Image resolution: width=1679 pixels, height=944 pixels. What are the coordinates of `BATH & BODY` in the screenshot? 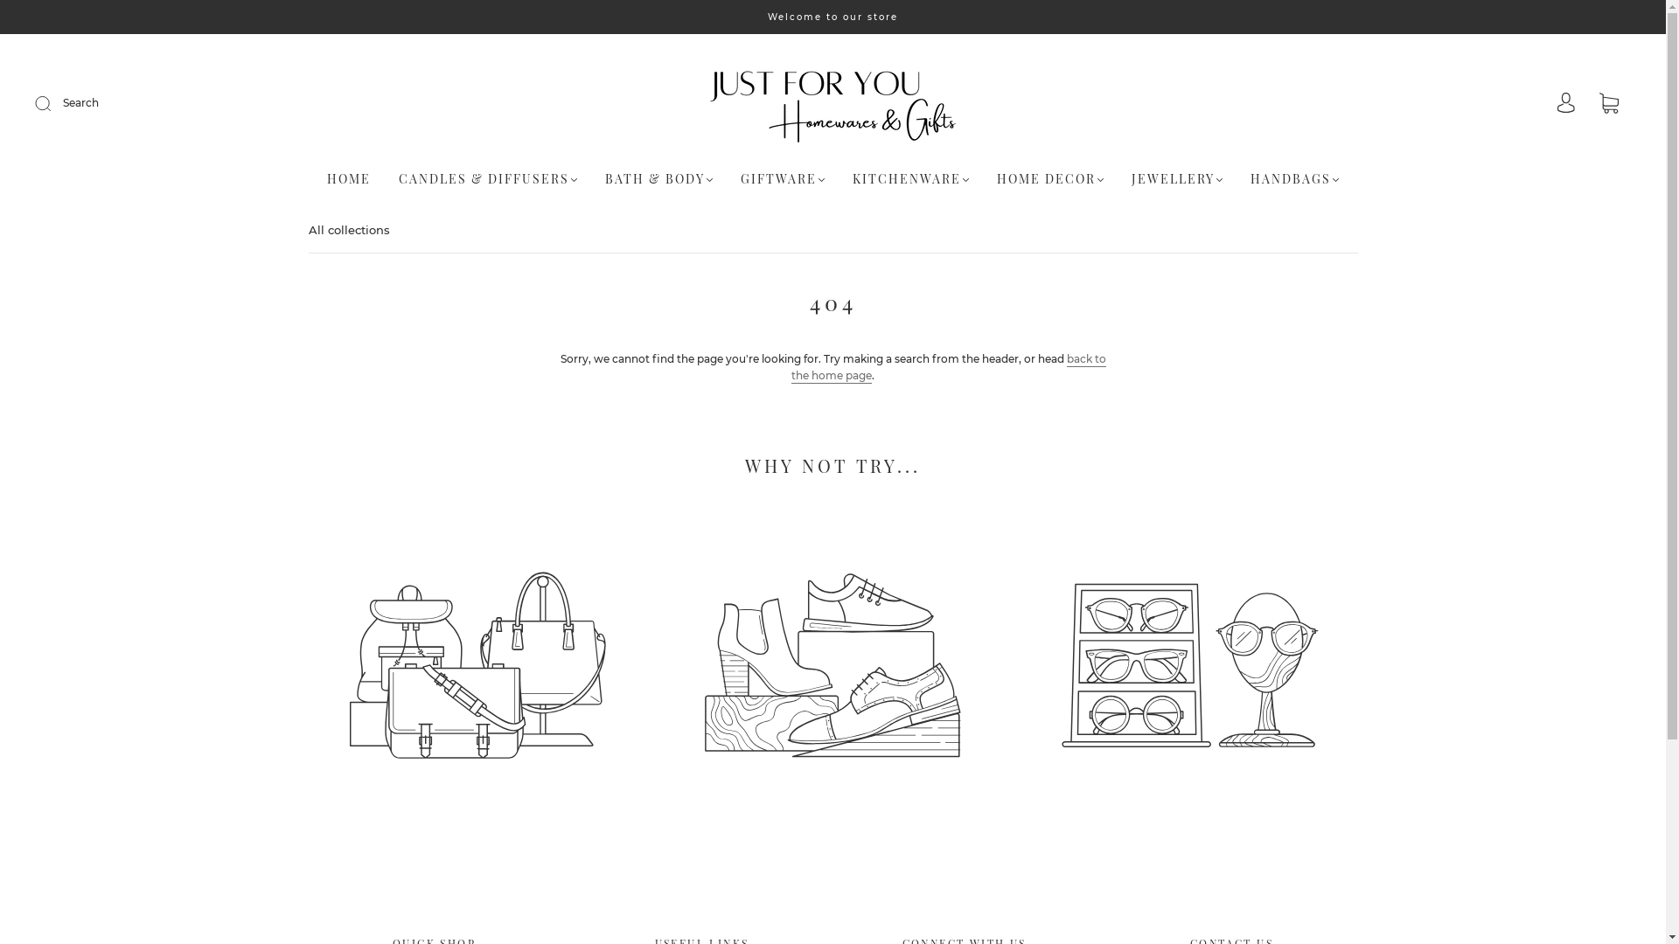 It's located at (659, 179).